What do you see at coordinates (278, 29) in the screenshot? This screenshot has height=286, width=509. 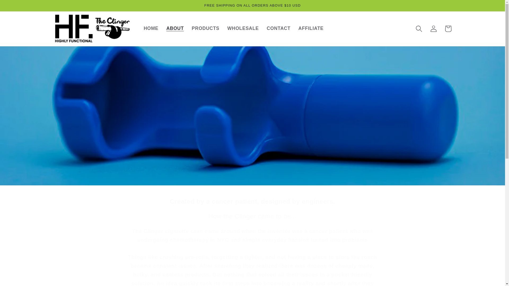 I see `CONTACT` at bounding box center [278, 29].